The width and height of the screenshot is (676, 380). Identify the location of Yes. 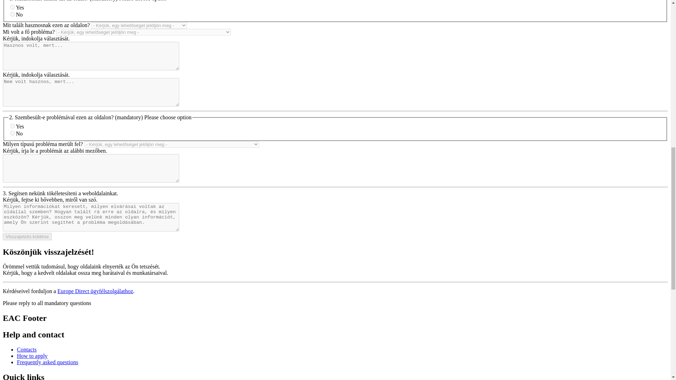
(12, 7).